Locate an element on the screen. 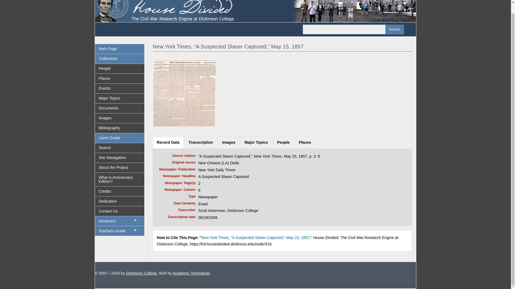  Documents is located at coordinates (120, 108).